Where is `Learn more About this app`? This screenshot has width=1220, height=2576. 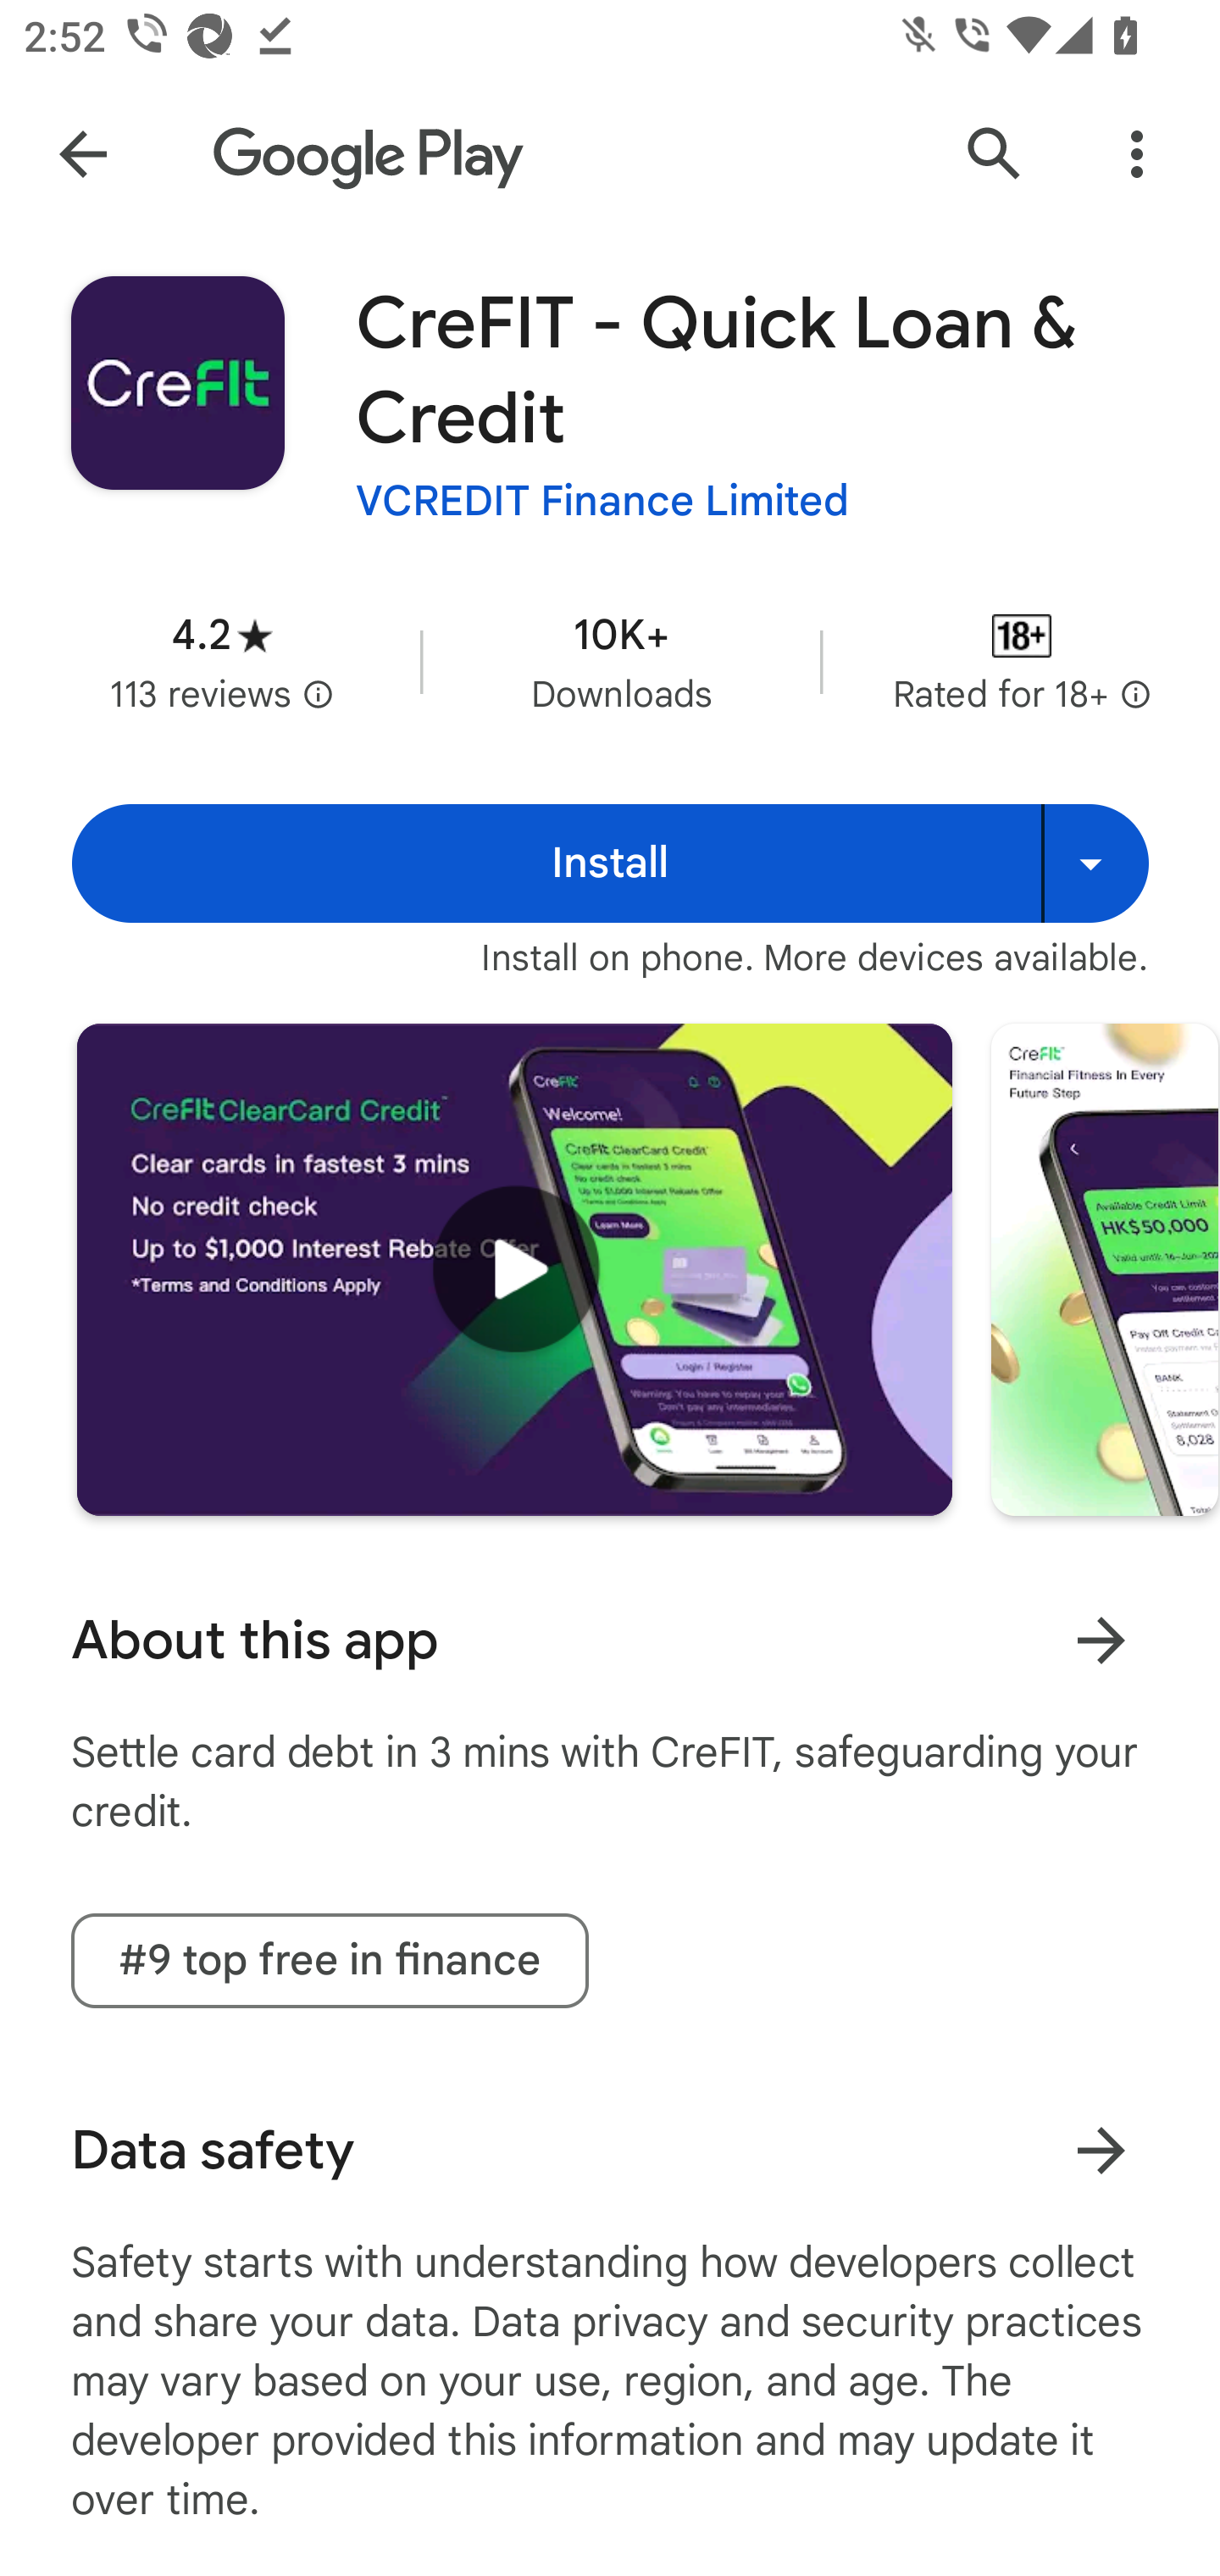
Learn more About this app is located at coordinates (1101, 1639).